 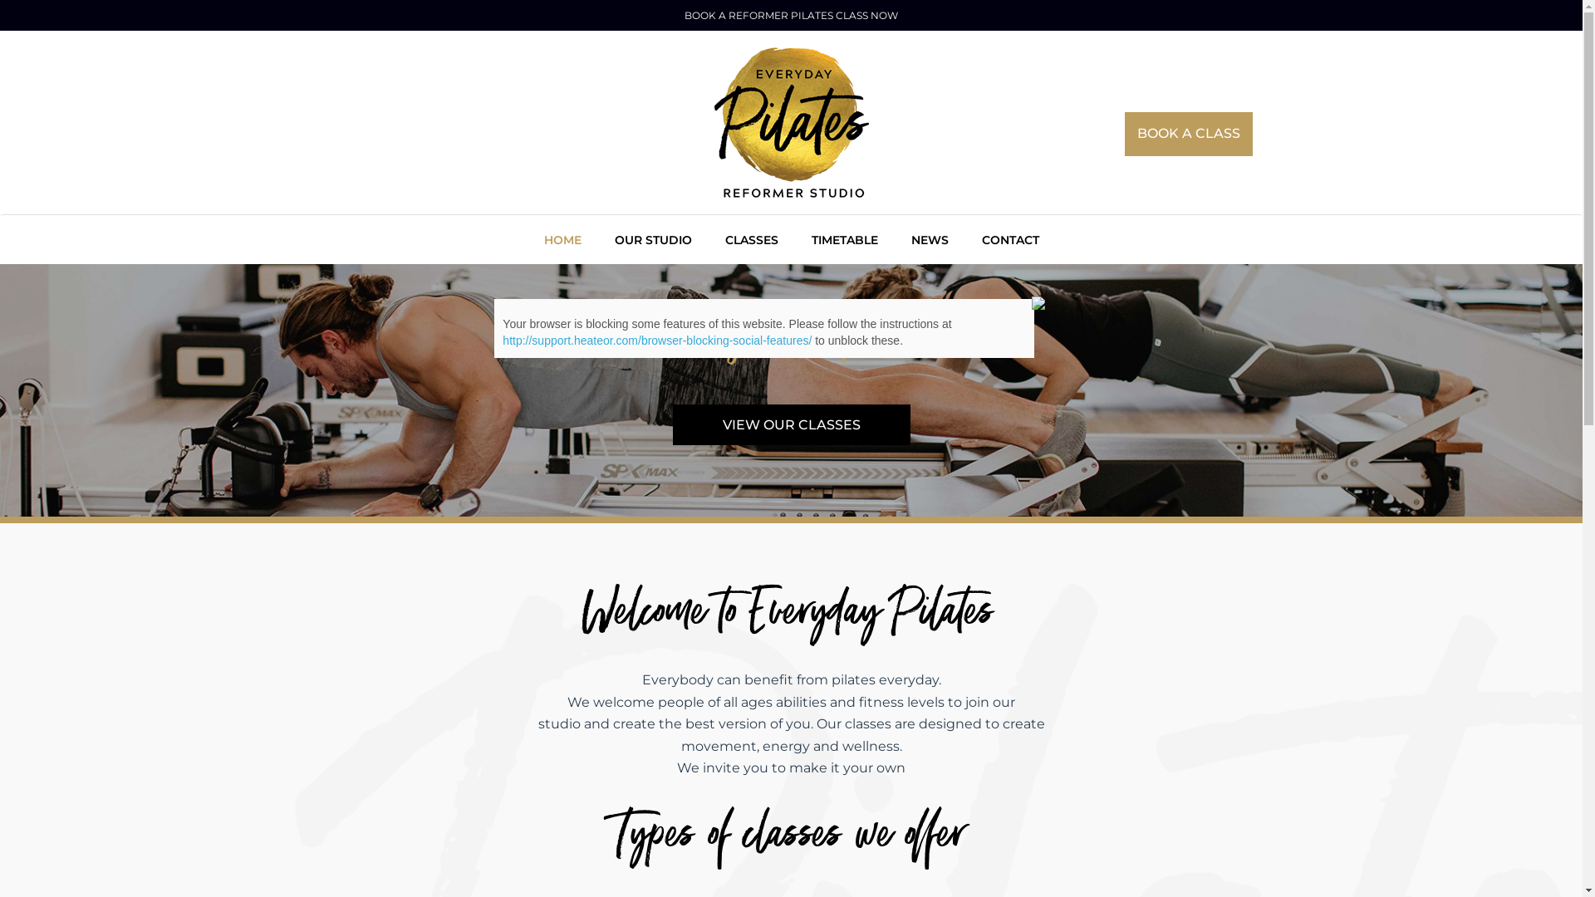 I want to click on BOOK A REFORMER PILATES CLASS NOW, so click(x=791, y=15).